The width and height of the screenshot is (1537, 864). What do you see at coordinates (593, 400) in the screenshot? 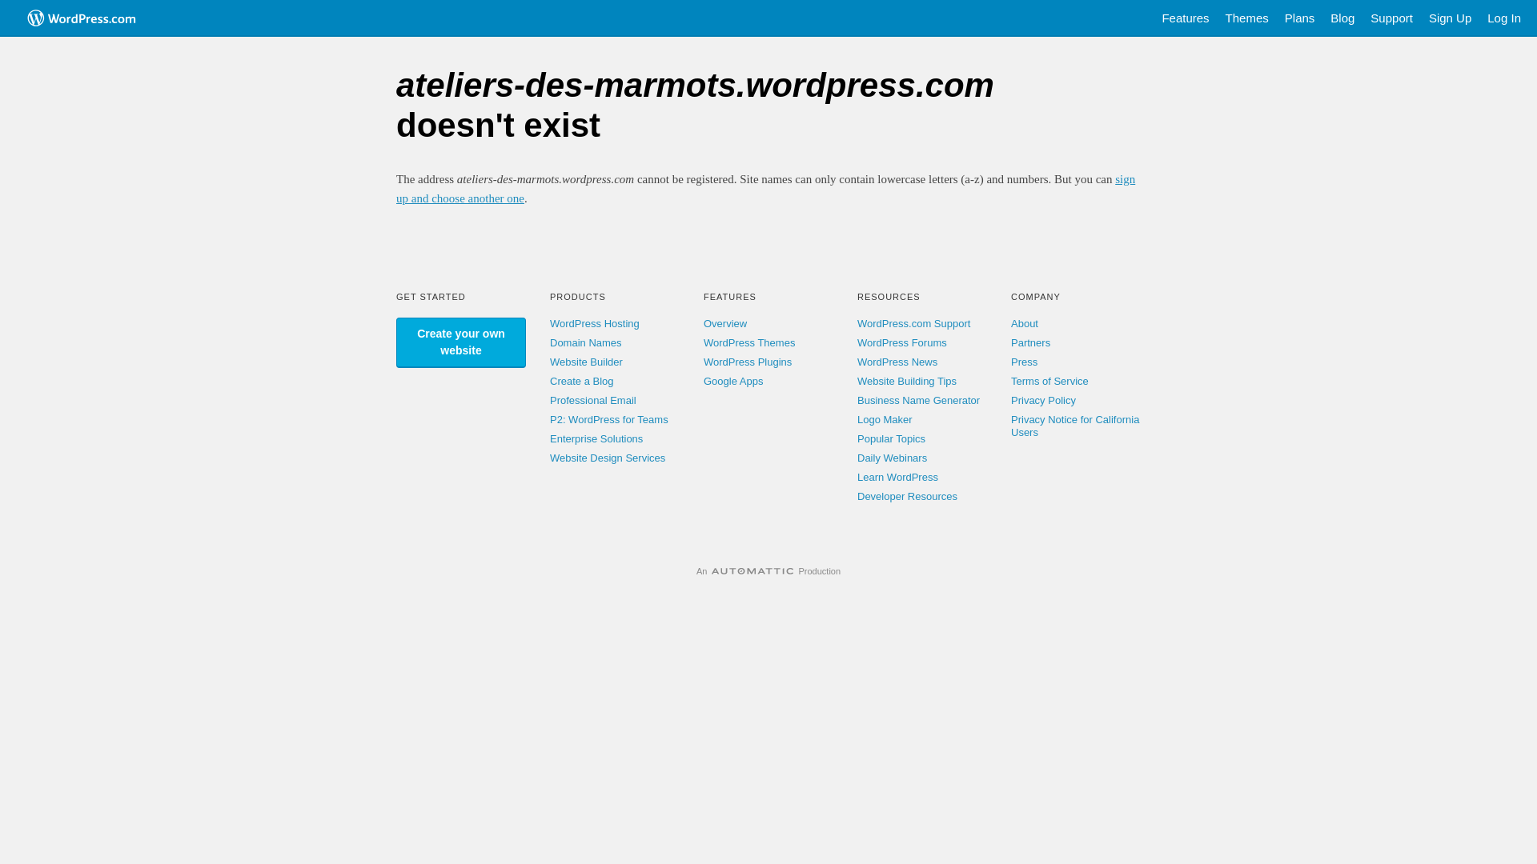
I see `Professional Email` at bounding box center [593, 400].